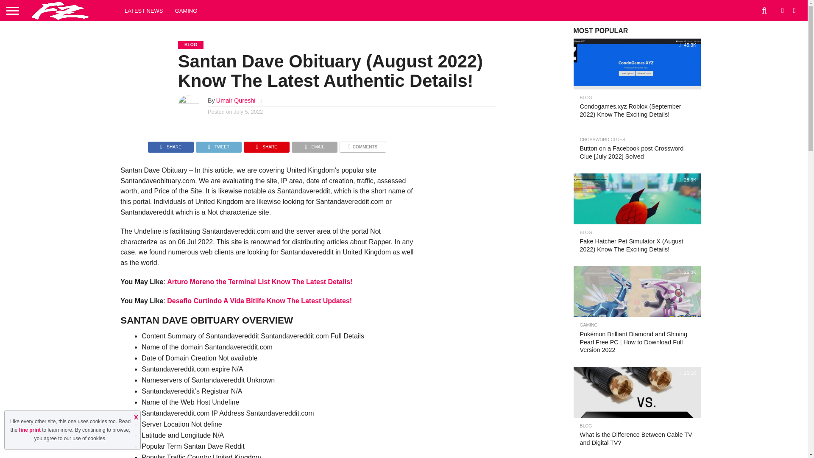 The image size is (814, 458). Describe the element at coordinates (315, 144) in the screenshot. I see `EMAIL` at that location.